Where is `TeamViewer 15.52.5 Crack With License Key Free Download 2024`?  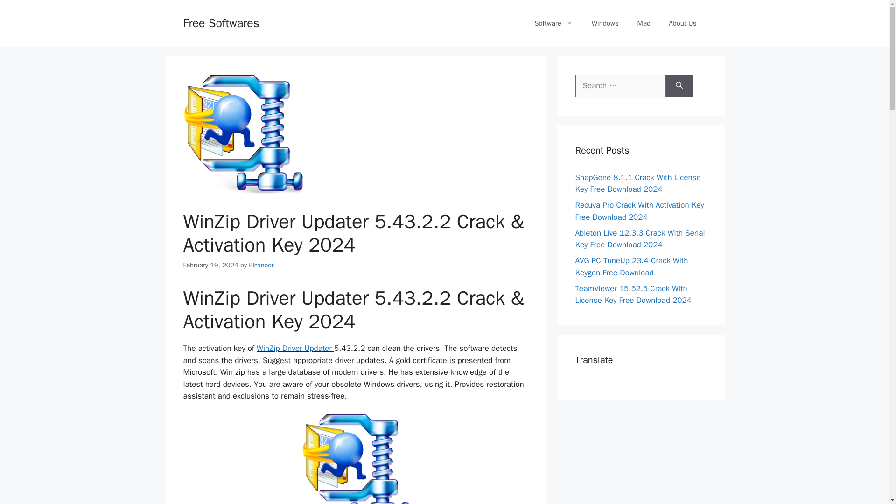 TeamViewer 15.52.5 Crack With License Key Free Download 2024 is located at coordinates (633, 294).